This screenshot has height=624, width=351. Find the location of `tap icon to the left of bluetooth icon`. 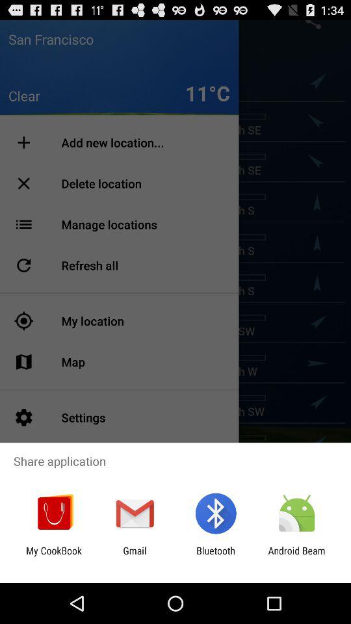

tap icon to the left of bluetooth icon is located at coordinates (135, 556).